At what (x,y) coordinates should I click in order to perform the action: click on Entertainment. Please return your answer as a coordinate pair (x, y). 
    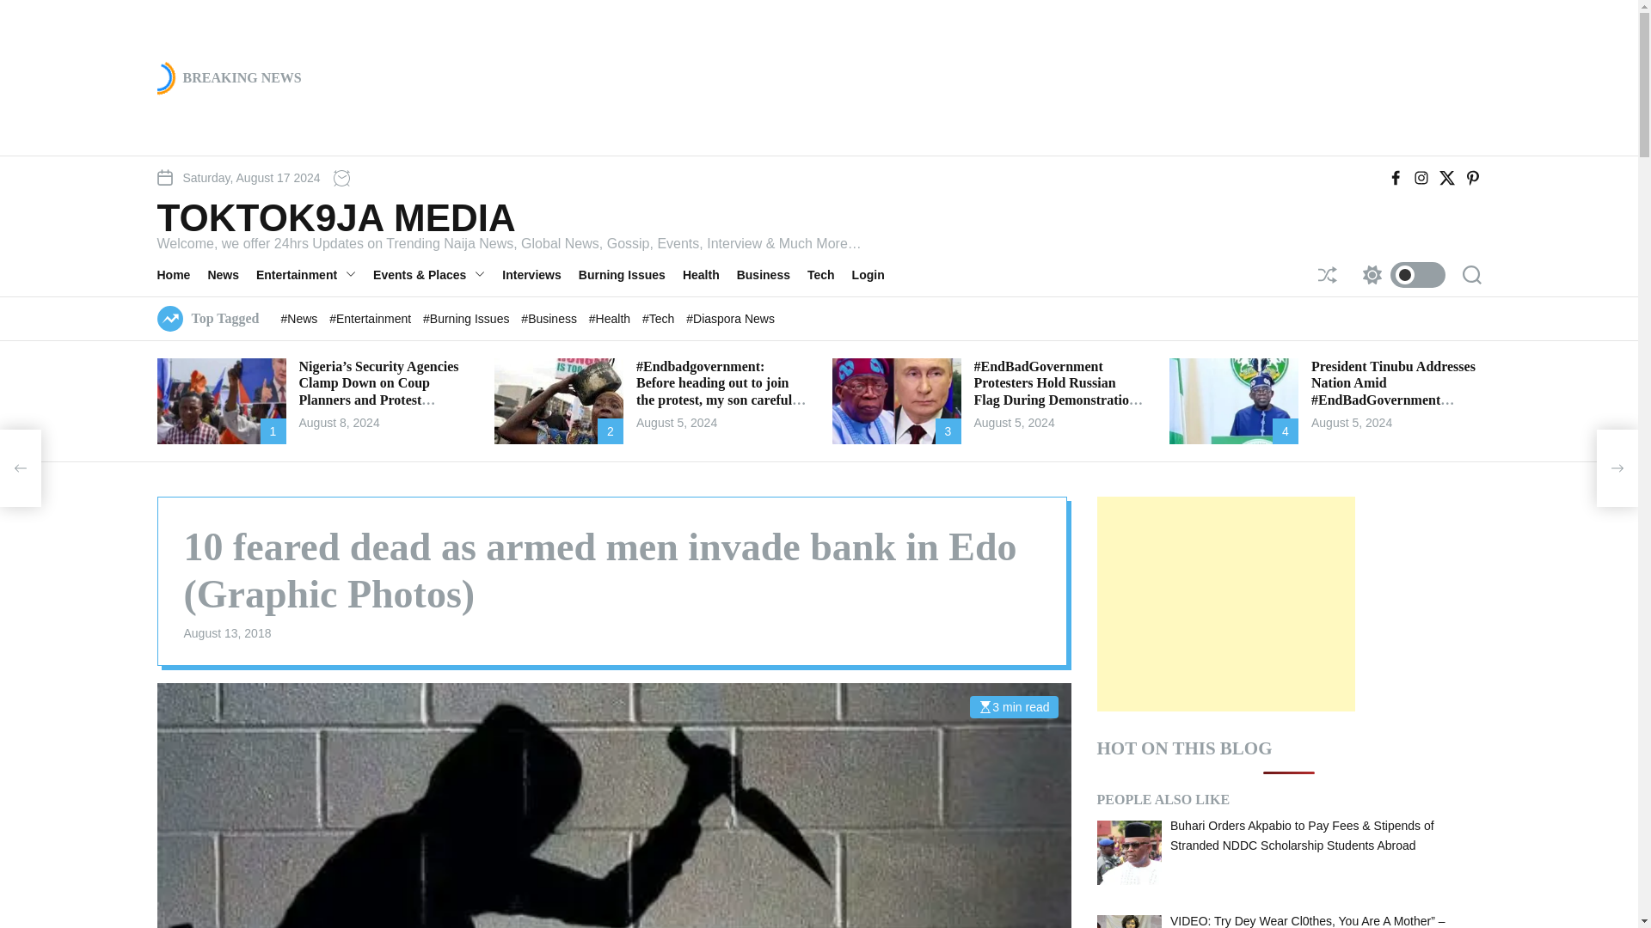
    Looking at the image, I should click on (314, 274).